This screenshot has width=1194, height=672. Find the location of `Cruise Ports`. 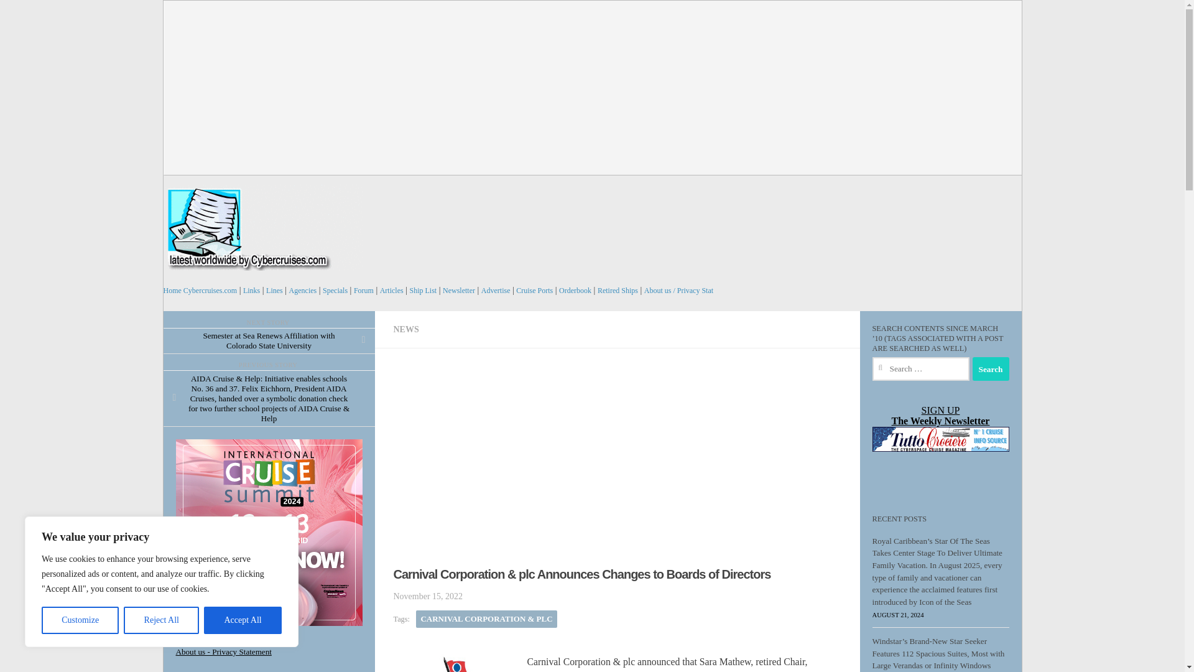

Cruise Ports is located at coordinates (534, 291).